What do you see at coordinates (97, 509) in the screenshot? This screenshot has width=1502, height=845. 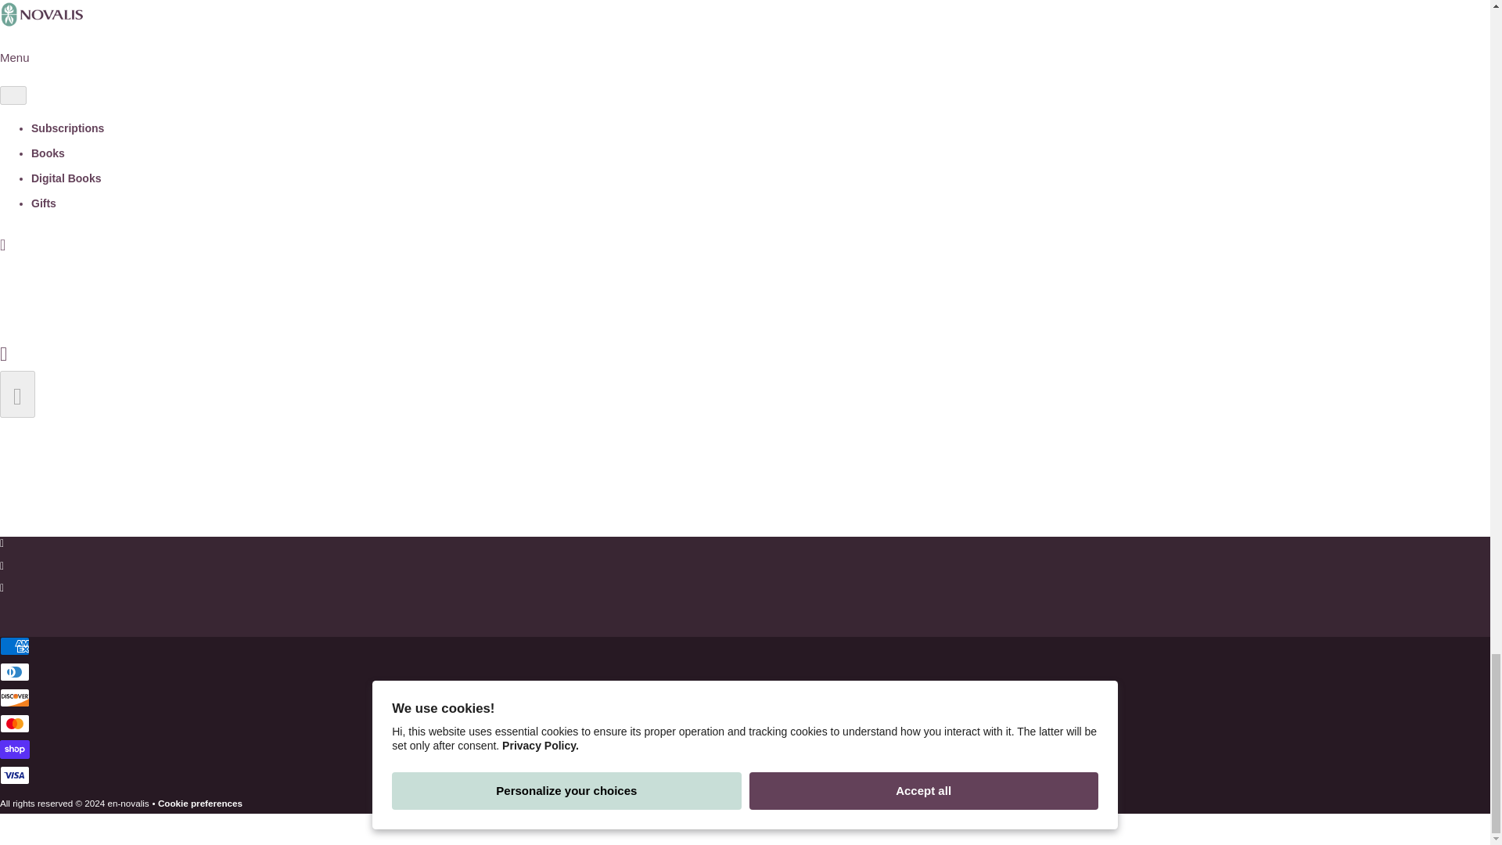 I see ` logo Patrimoine canadien` at bounding box center [97, 509].